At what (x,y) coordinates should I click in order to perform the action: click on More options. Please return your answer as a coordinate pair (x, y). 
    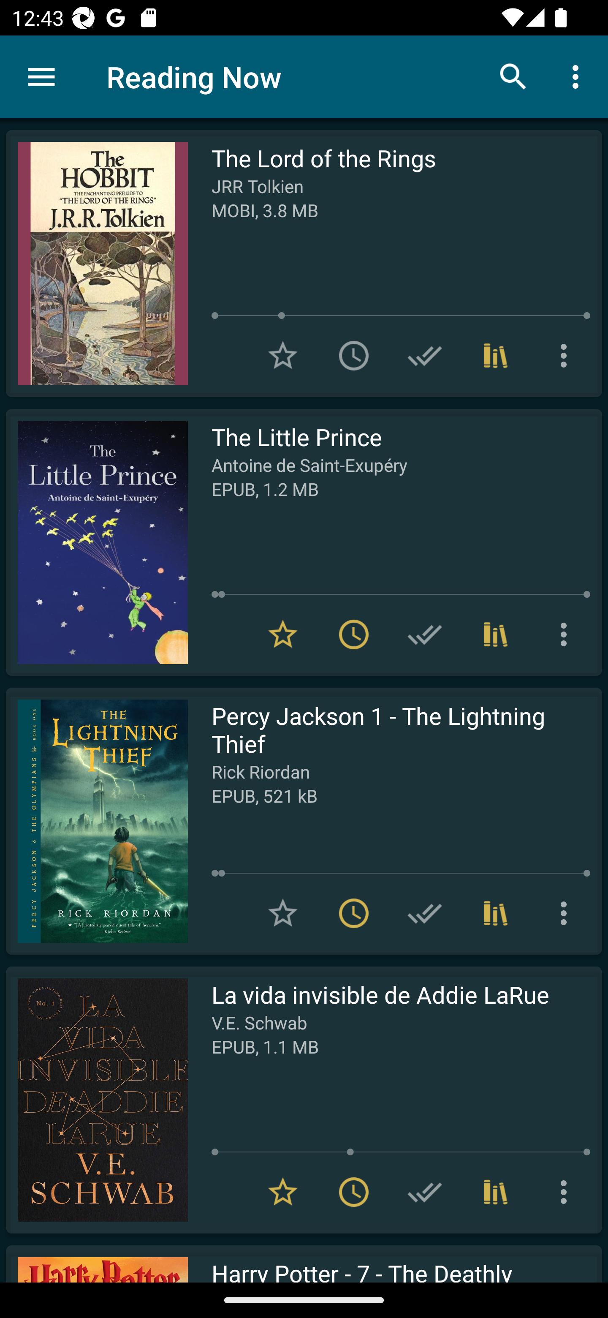
    Looking at the image, I should click on (567, 913).